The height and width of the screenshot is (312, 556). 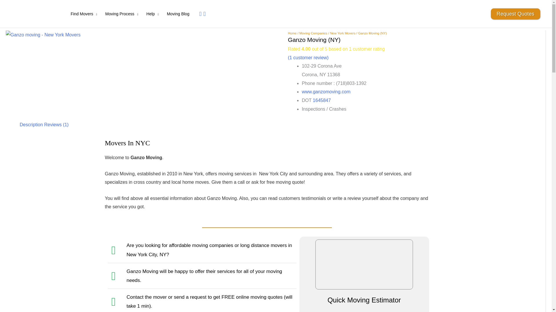 I want to click on Help, so click(x=152, y=14).